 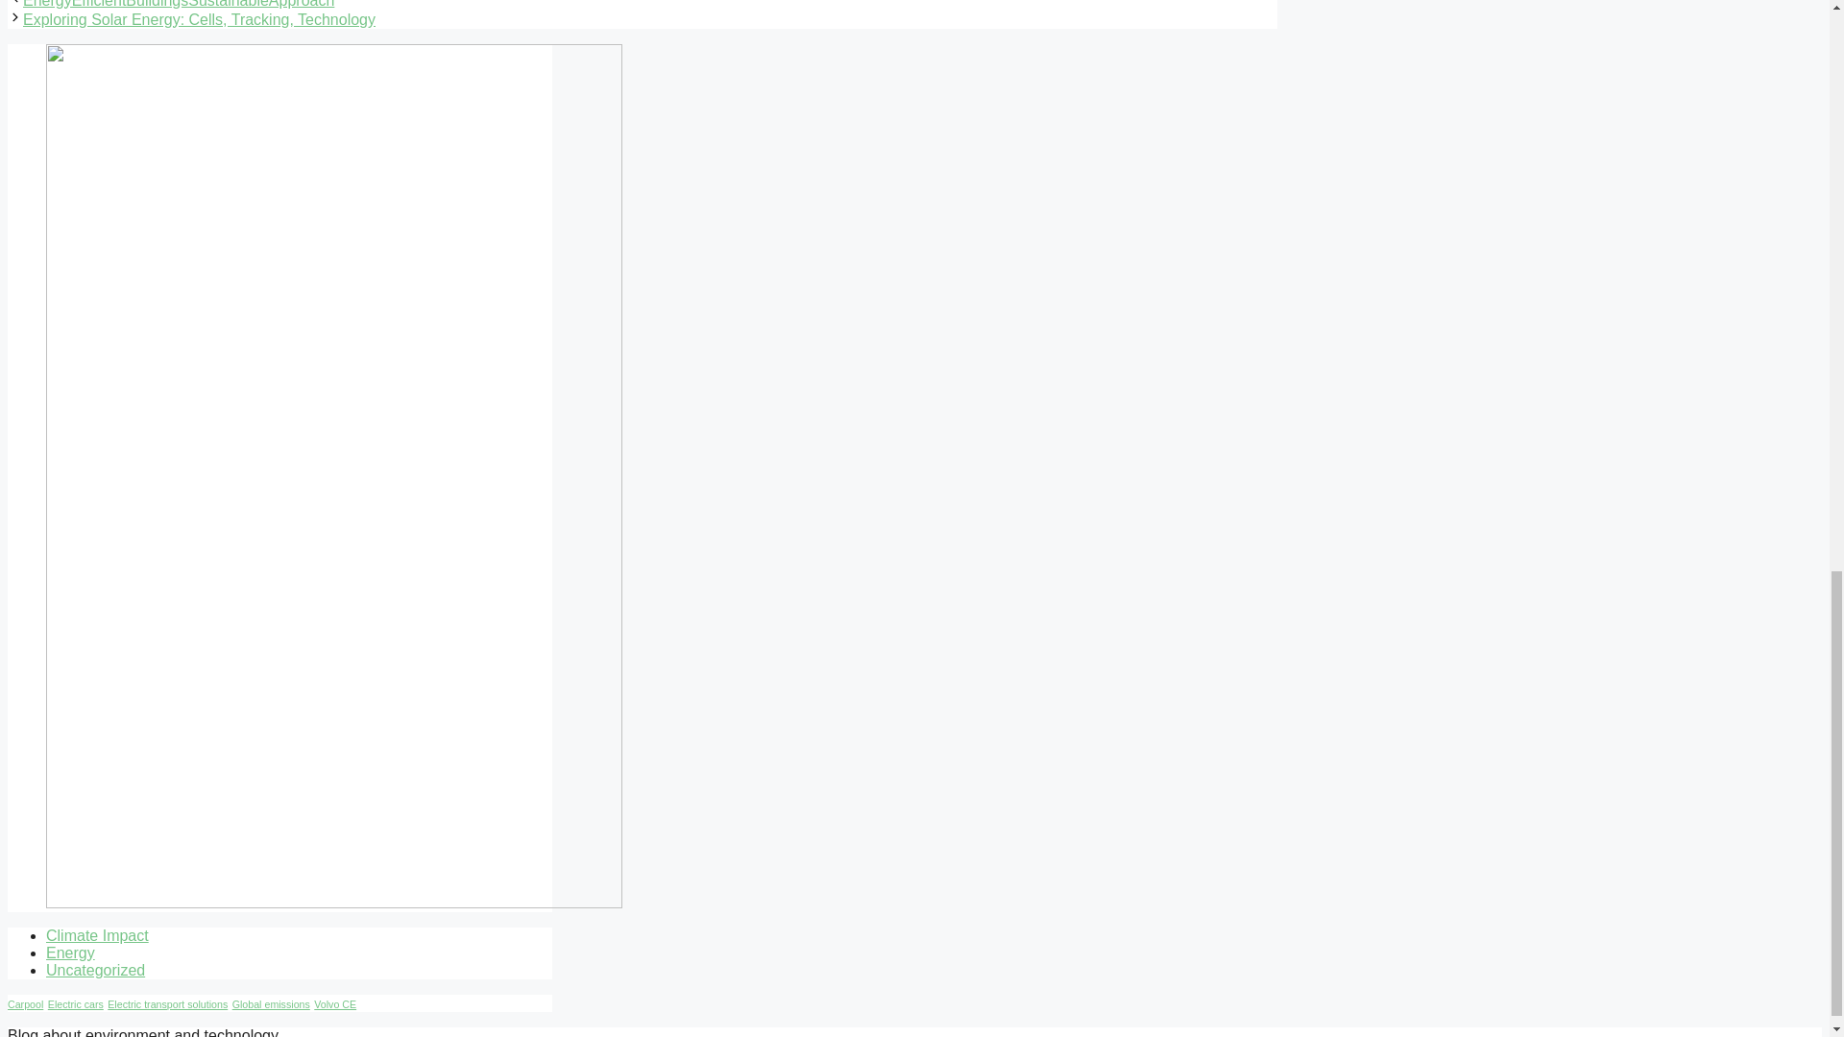 What do you see at coordinates (96, 970) in the screenshot?
I see `Uncategorized` at bounding box center [96, 970].